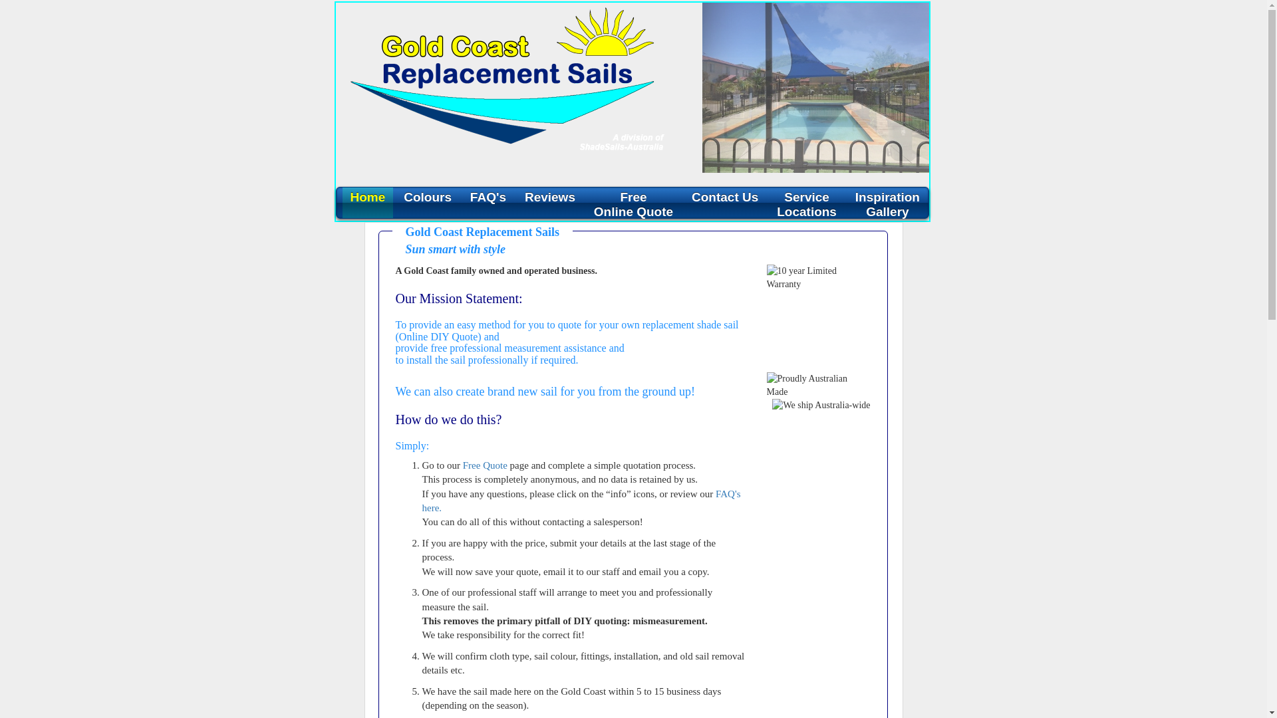 Image resolution: width=1277 pixels, height=718 pixels. I want to click on Contact Us
 , so click(725, 203).